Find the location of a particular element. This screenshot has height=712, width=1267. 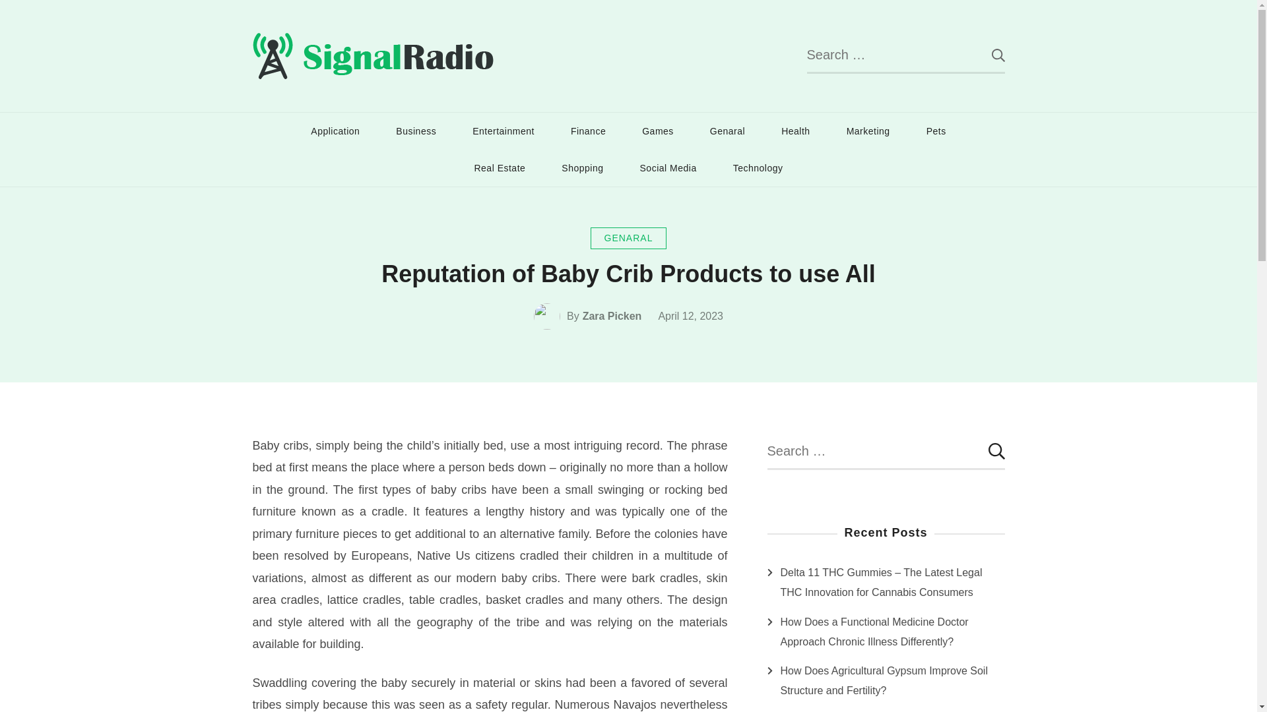

Search is located at coordinates (988, 451).